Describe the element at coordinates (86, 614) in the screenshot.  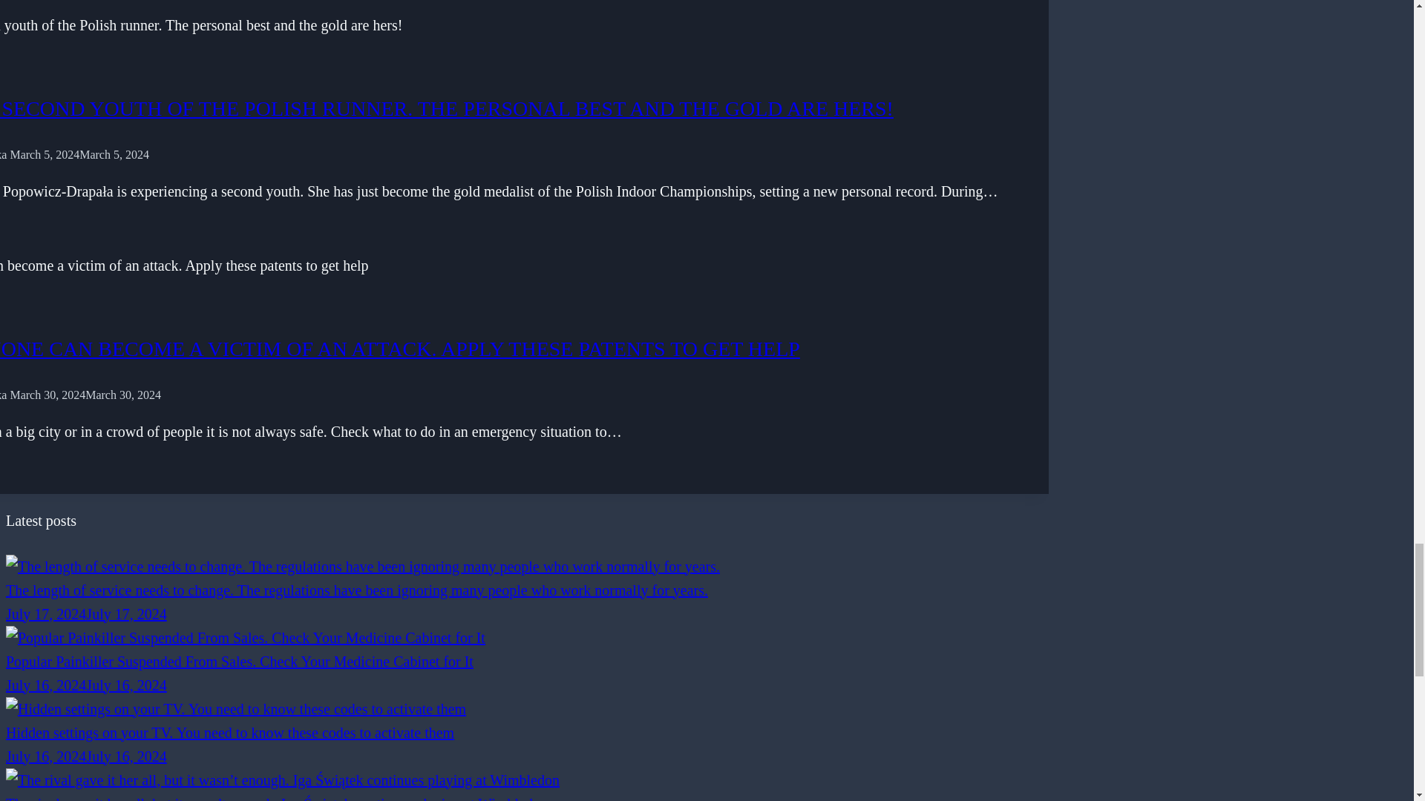
I see `1:26 am` at that location.